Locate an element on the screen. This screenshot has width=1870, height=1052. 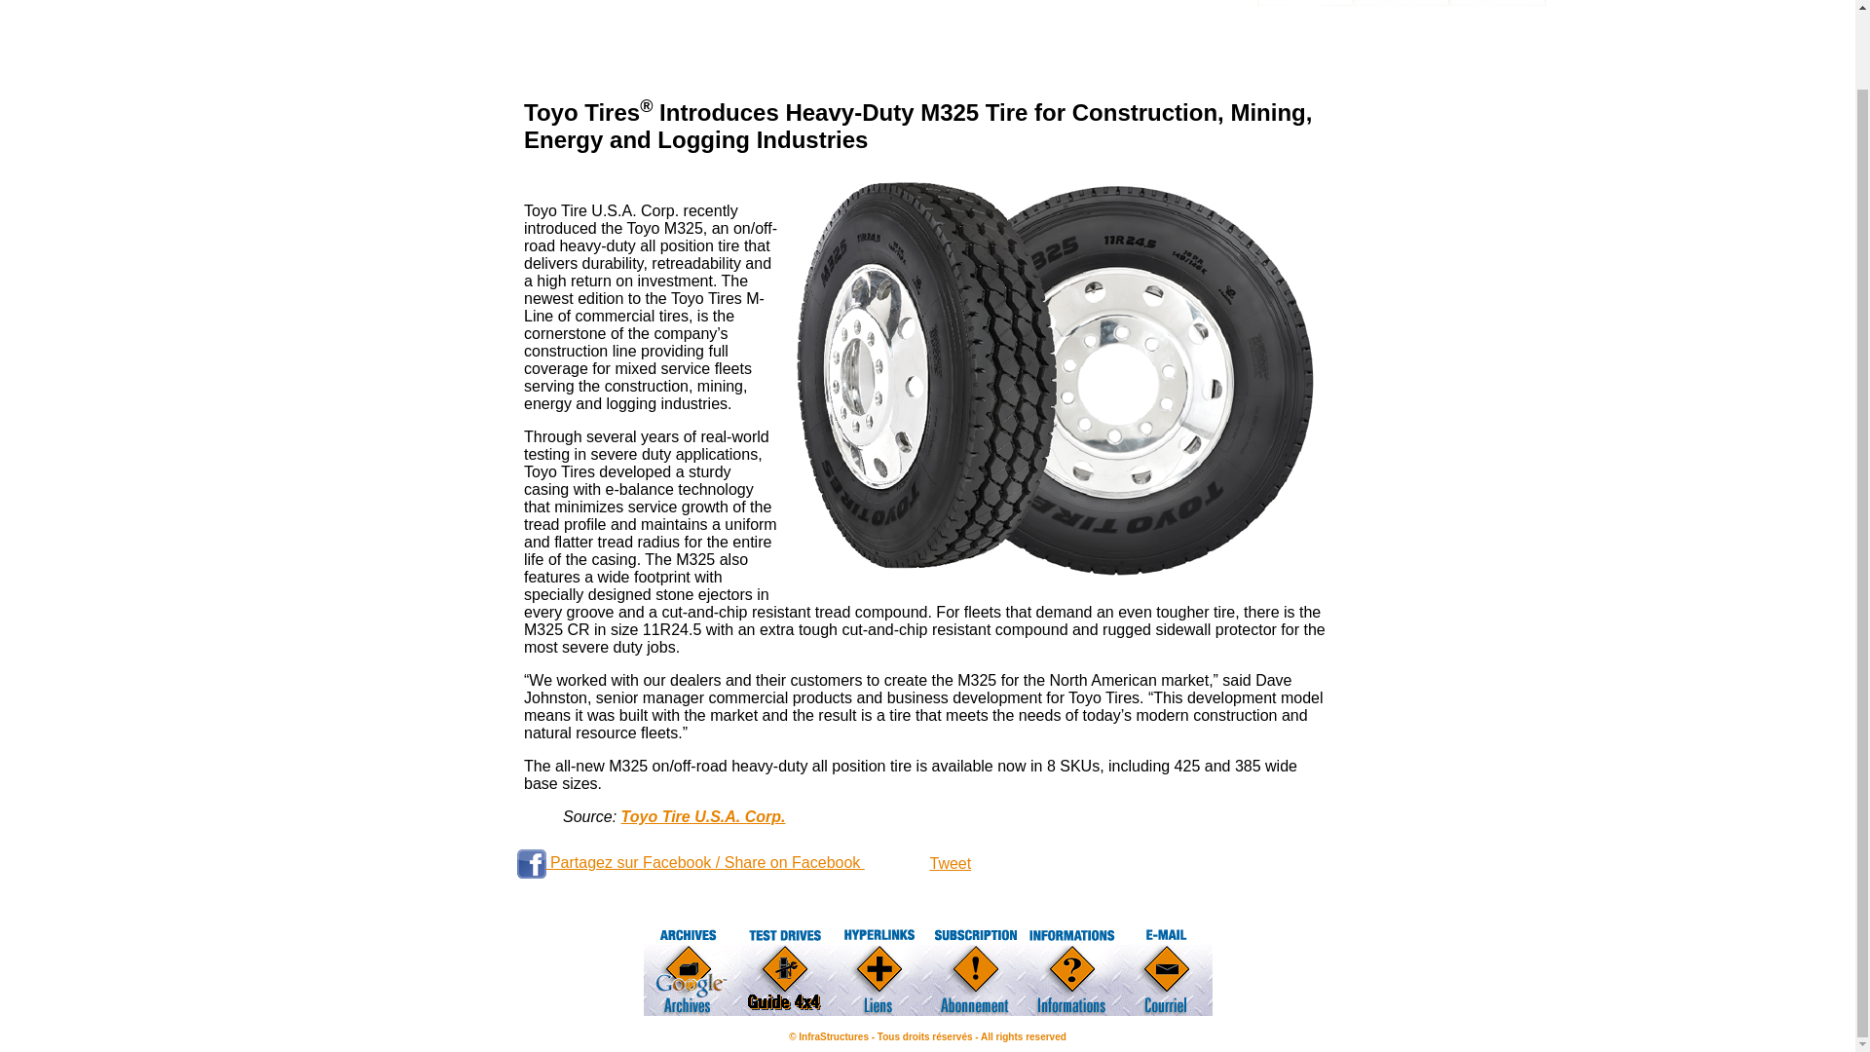
Tweet is located at coordinates (950, 863).